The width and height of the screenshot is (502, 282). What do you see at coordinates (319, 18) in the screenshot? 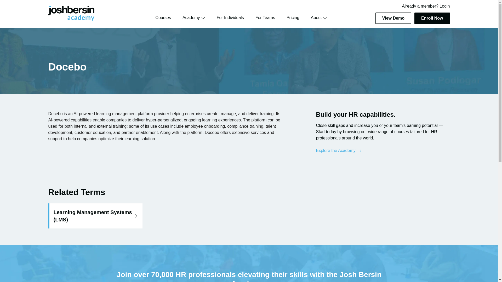
I see `About` at bounding box center [319, 18].